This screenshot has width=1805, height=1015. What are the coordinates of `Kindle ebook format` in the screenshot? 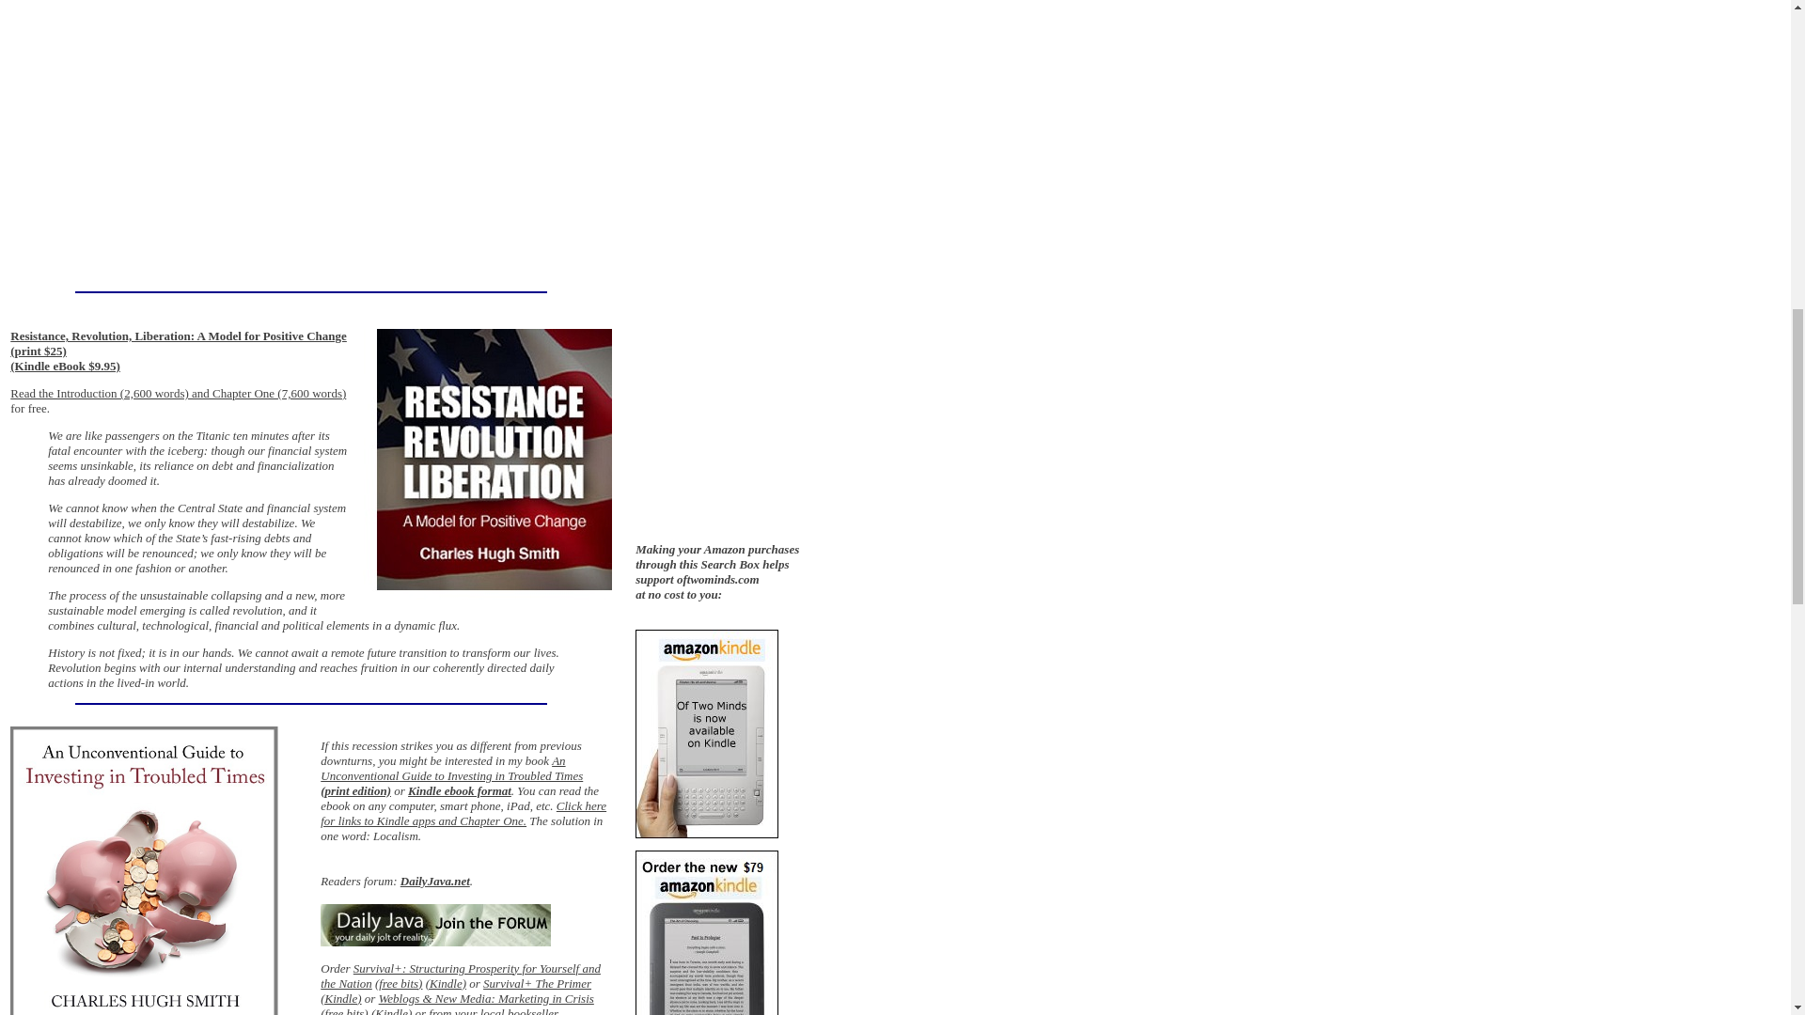 It's located at (459, 789).